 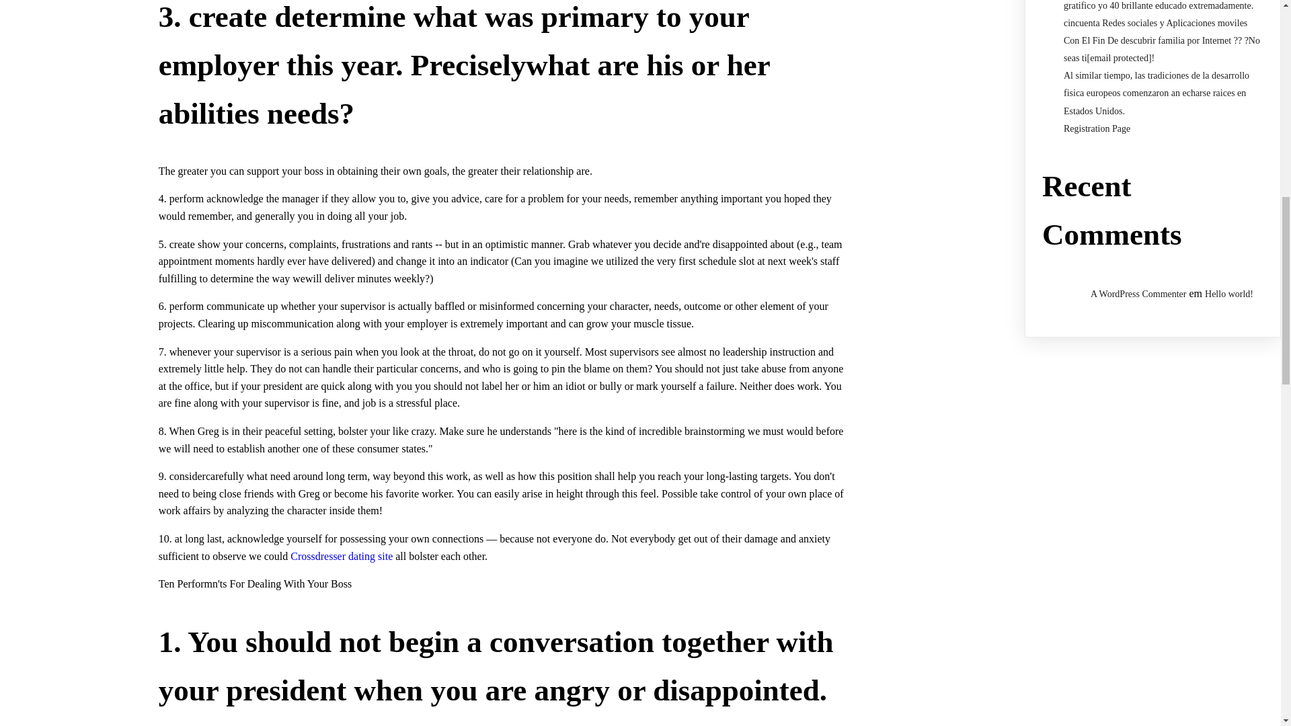 I want to click on Registration Page, so click(x=1097, y=128).